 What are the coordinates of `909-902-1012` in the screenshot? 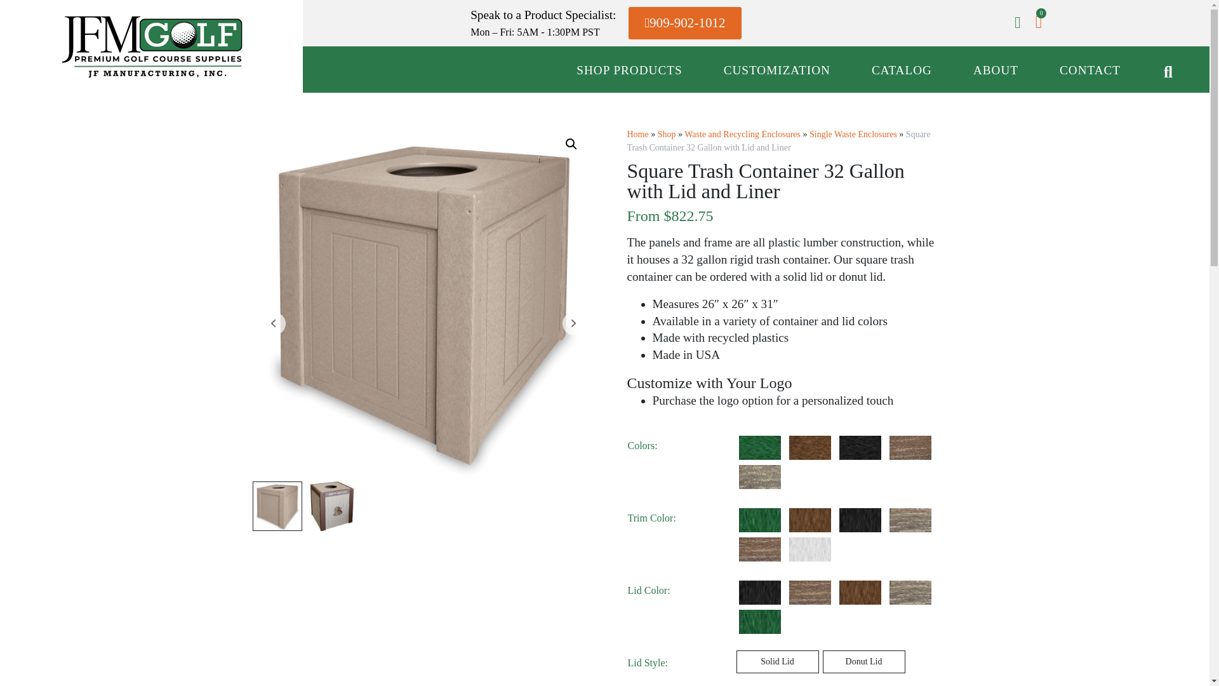 It's located at (684, 23).